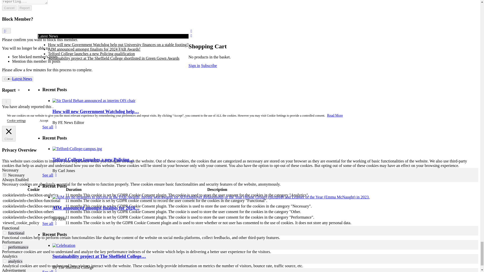  Describe the element at coordinates (9, 8) in the screenshot. I see `Cancel` at that location.